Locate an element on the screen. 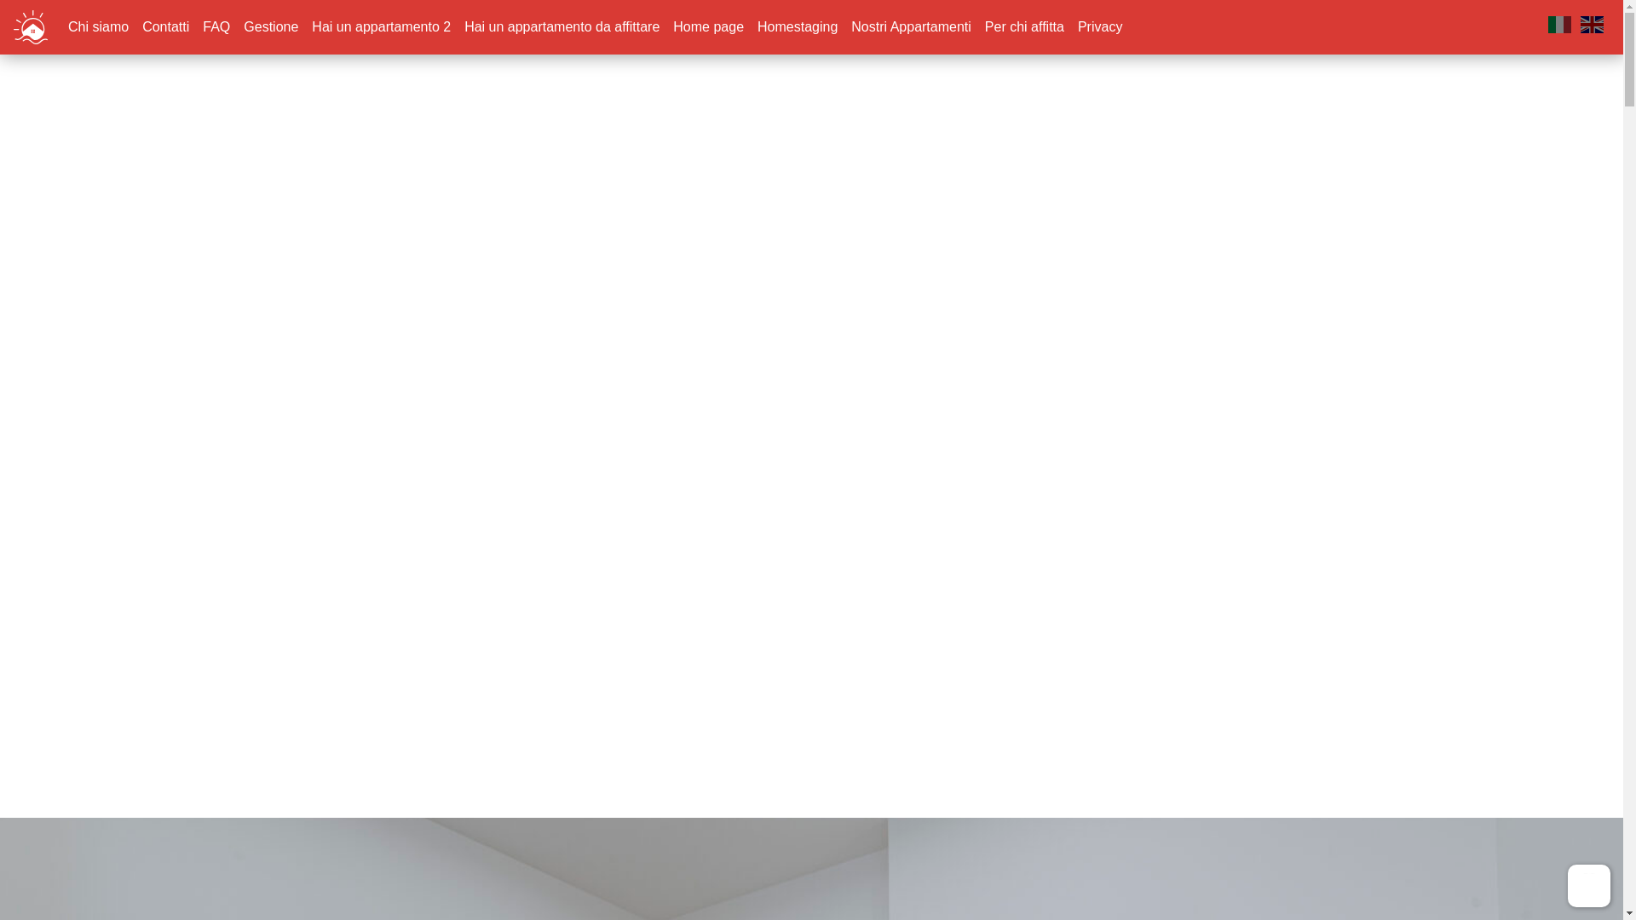 Image resolution: width=1636 pixels, height=920 pixels. Hai un appartamento 2 is located at coordinates (381, 26).